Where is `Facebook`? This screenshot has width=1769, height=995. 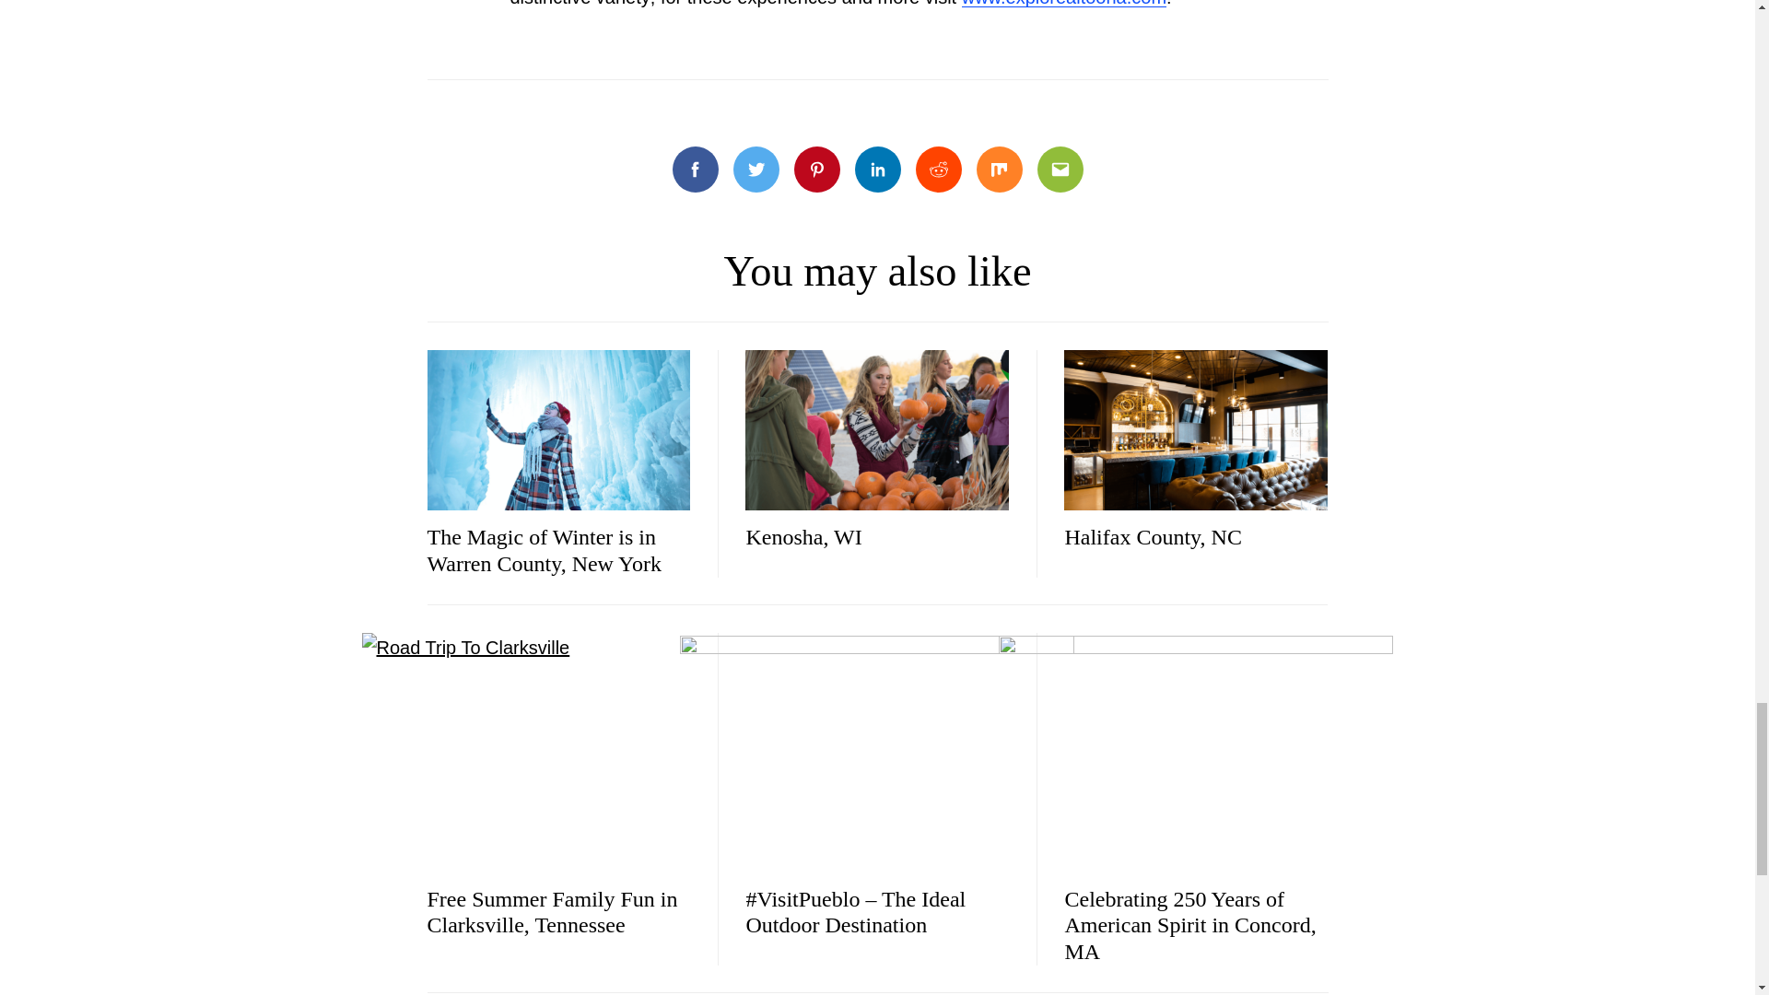
Facebook is located at coordinates (695, 170).